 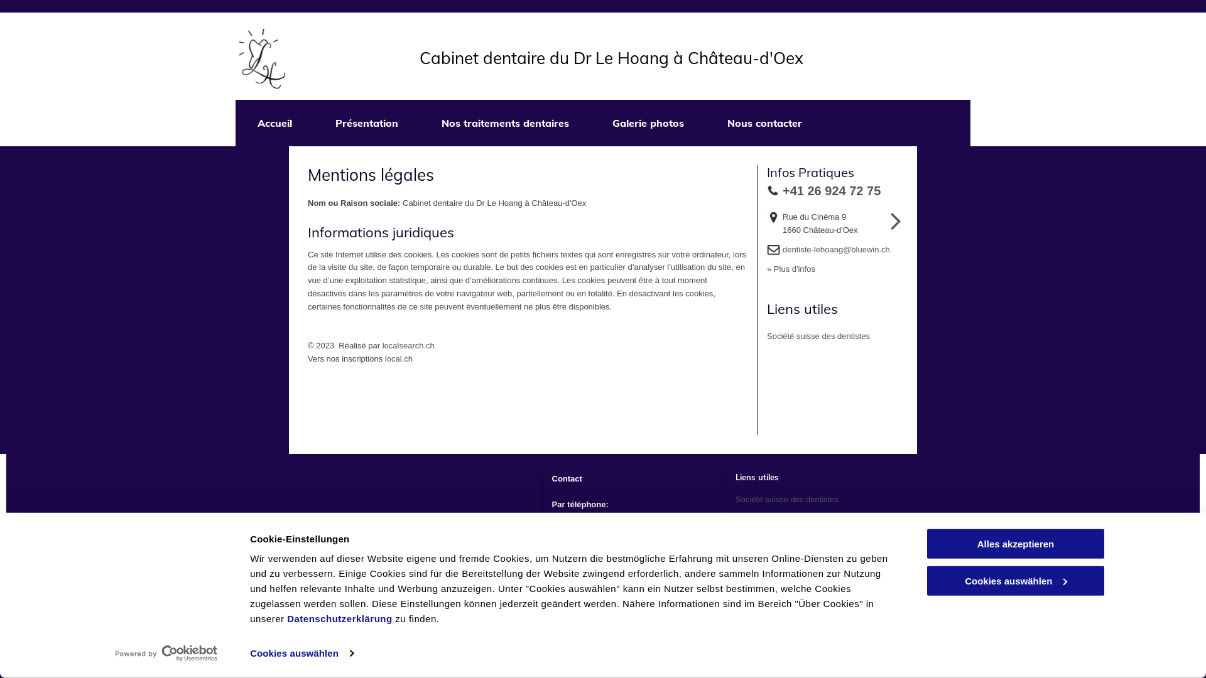 What do you see at coordinates (583, 517) in the screenshot?
I see `+41 26 924 72 75` at bounding box center [583, 517].